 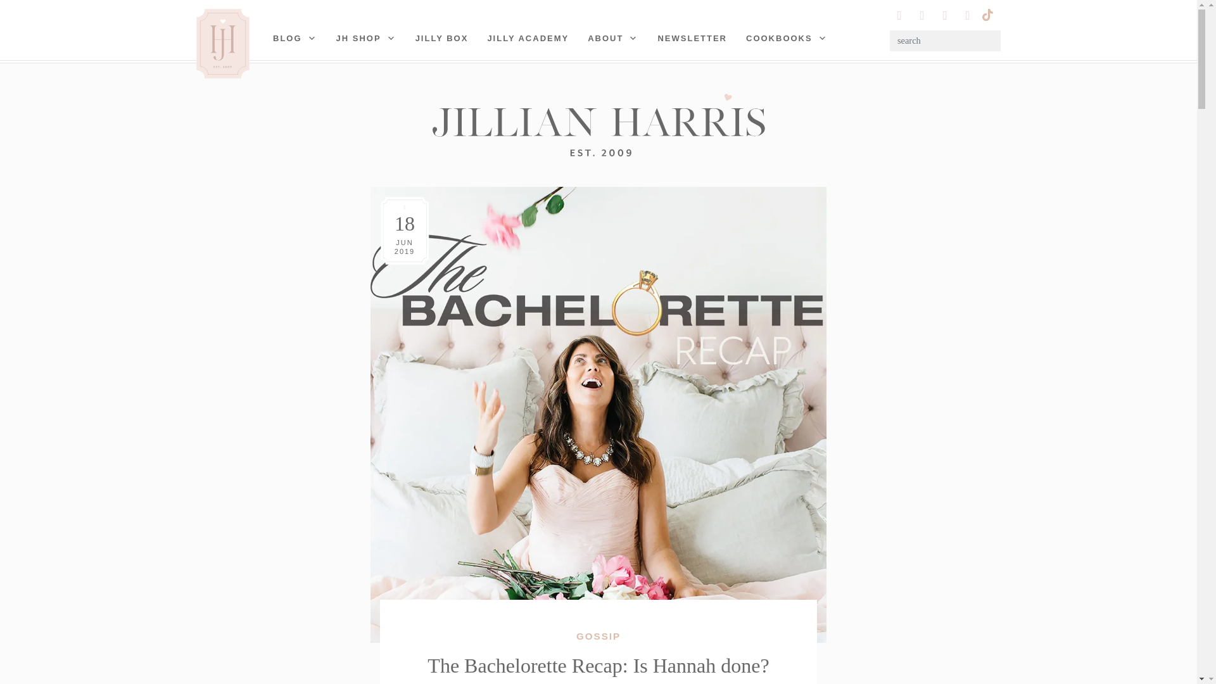 I want to click on Visit our tiktok account, so click(x=987, y=13).